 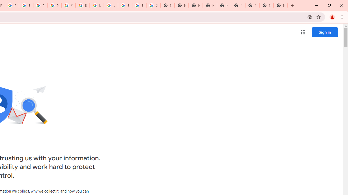 What do you see at coordinates (153, 5) in the screenshot?
I see `Google Images` at bounding box center [153, 5].